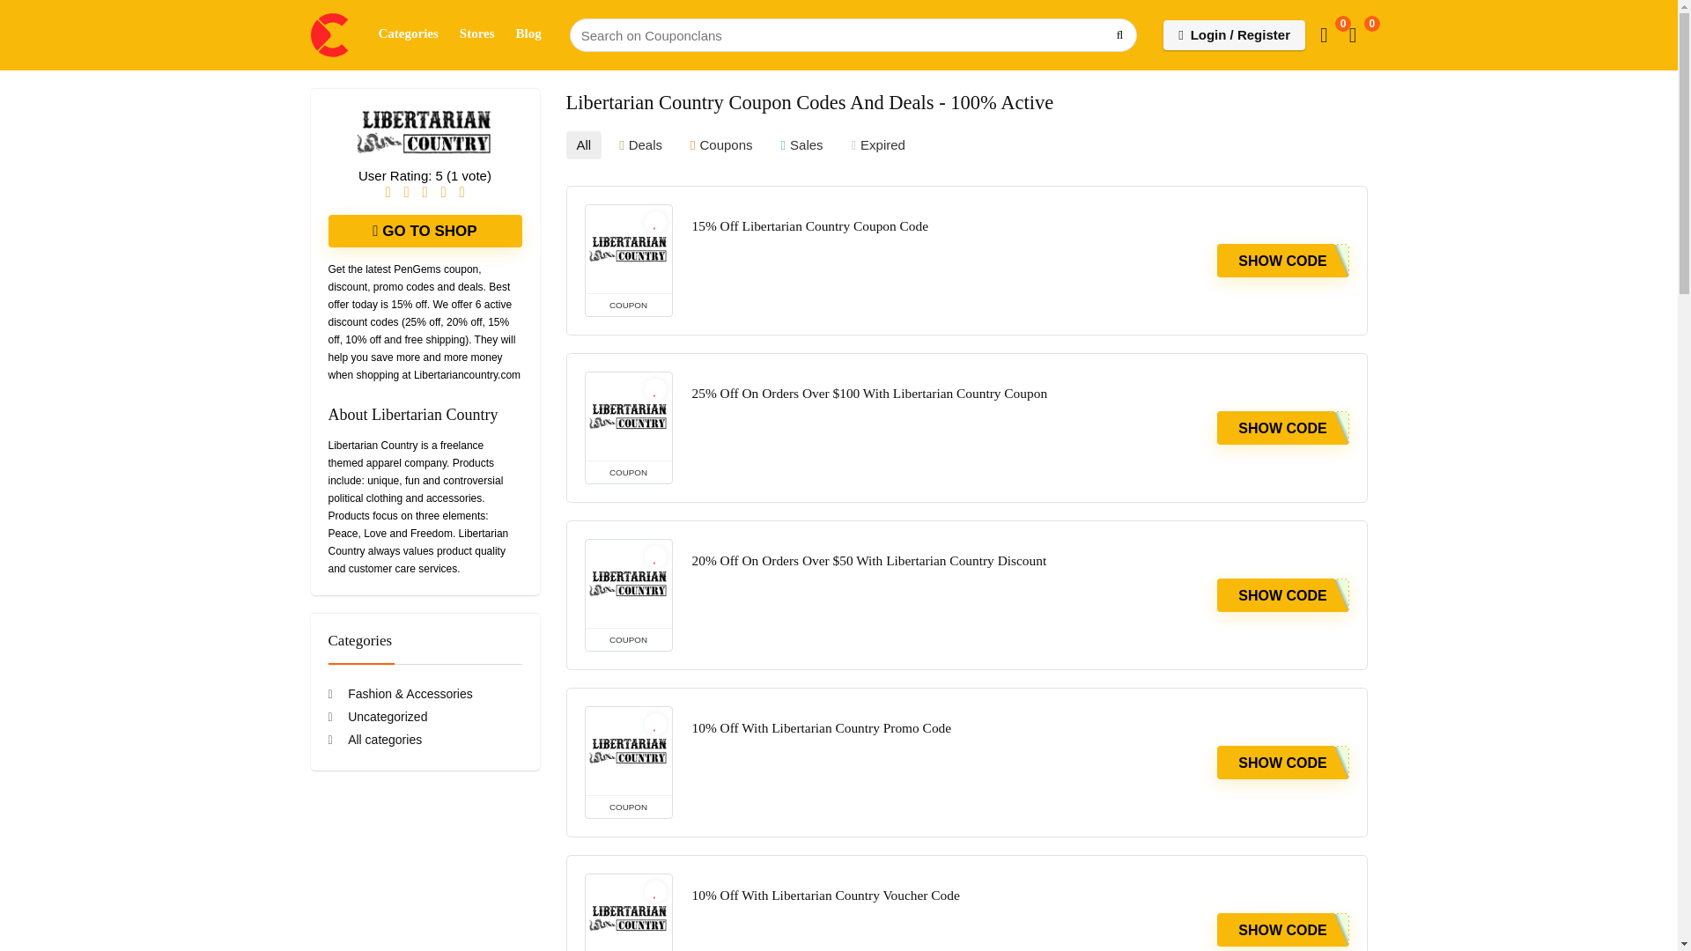 This screenshot has width=1691, height=951. I want to click on Blog, so click(528, 34).